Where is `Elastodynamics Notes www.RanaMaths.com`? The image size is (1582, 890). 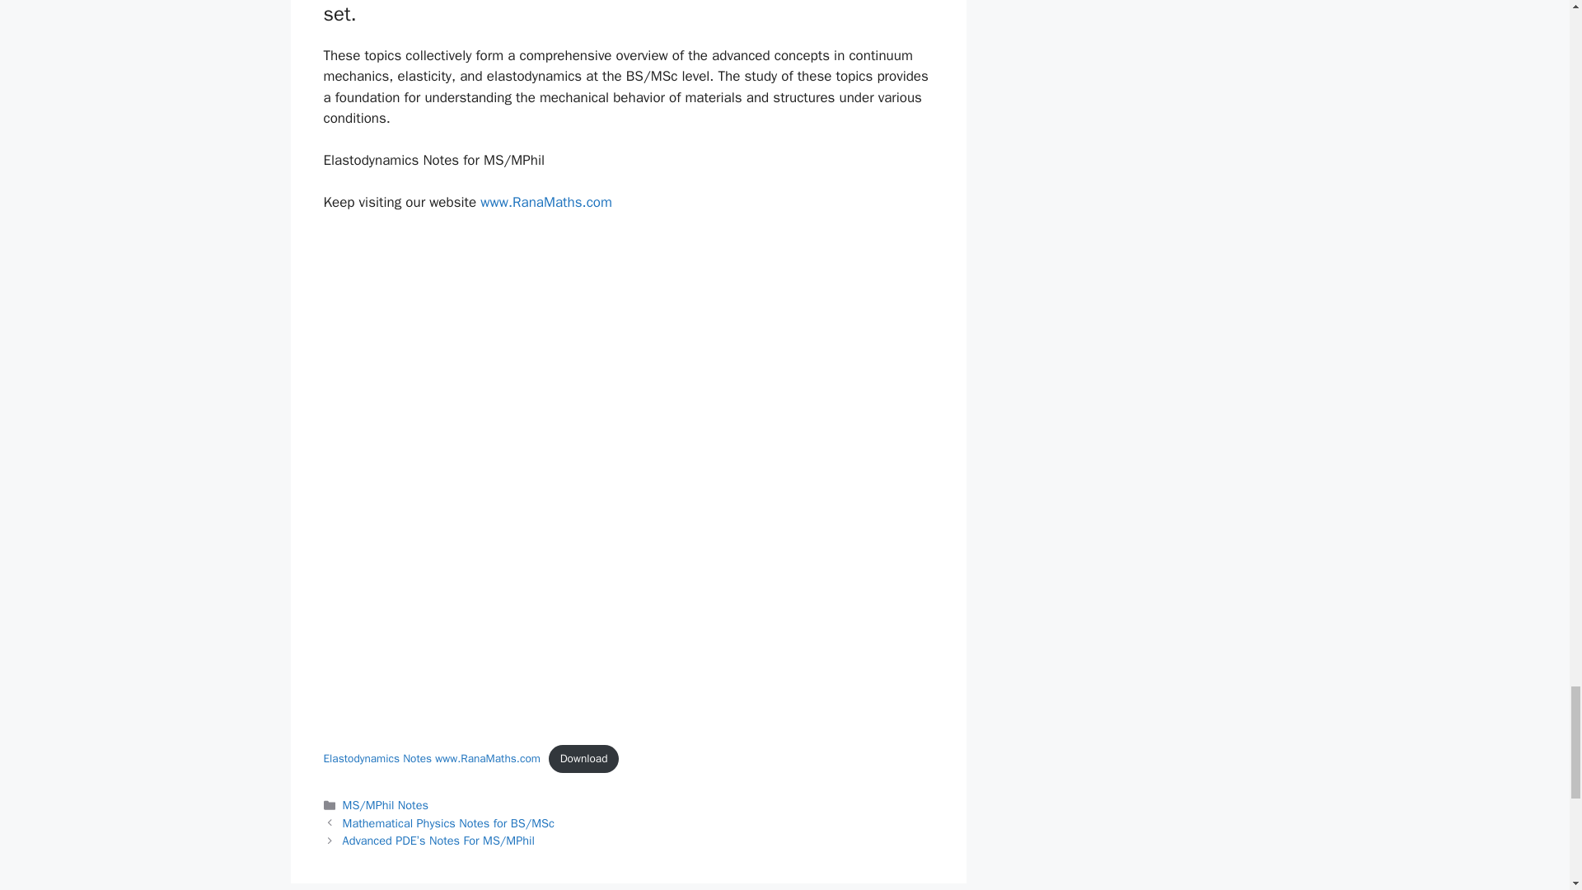 Elastodynamics Notes www.RanaMaths.com is located at coordinates (430, 758).